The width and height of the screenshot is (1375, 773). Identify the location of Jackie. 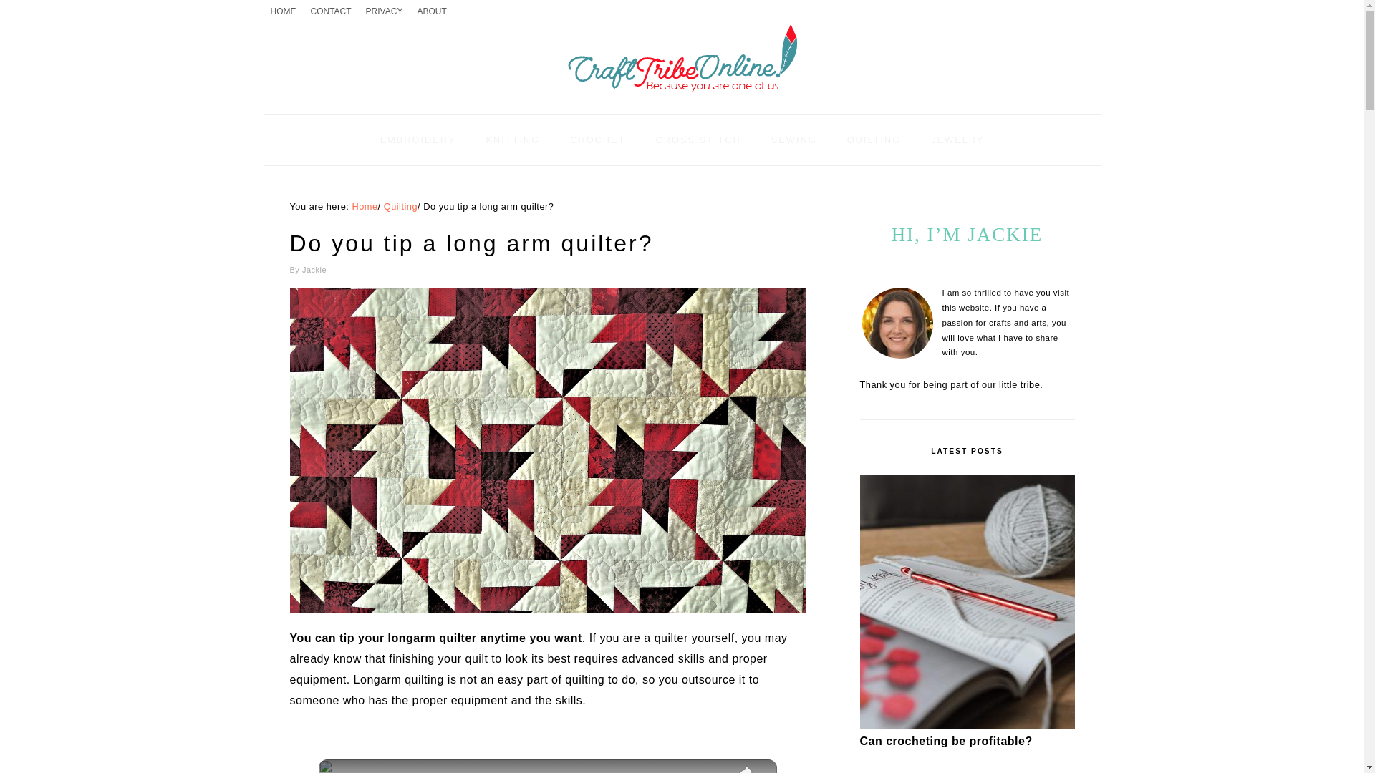
(314, 270).